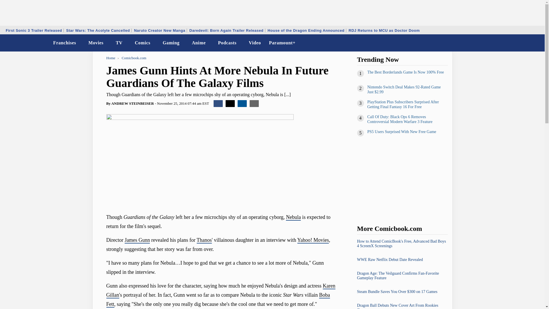 This screenshot has width=549, height=309. I want to click on Daredevil: Born Again Trailer Released, so click(226, 30).